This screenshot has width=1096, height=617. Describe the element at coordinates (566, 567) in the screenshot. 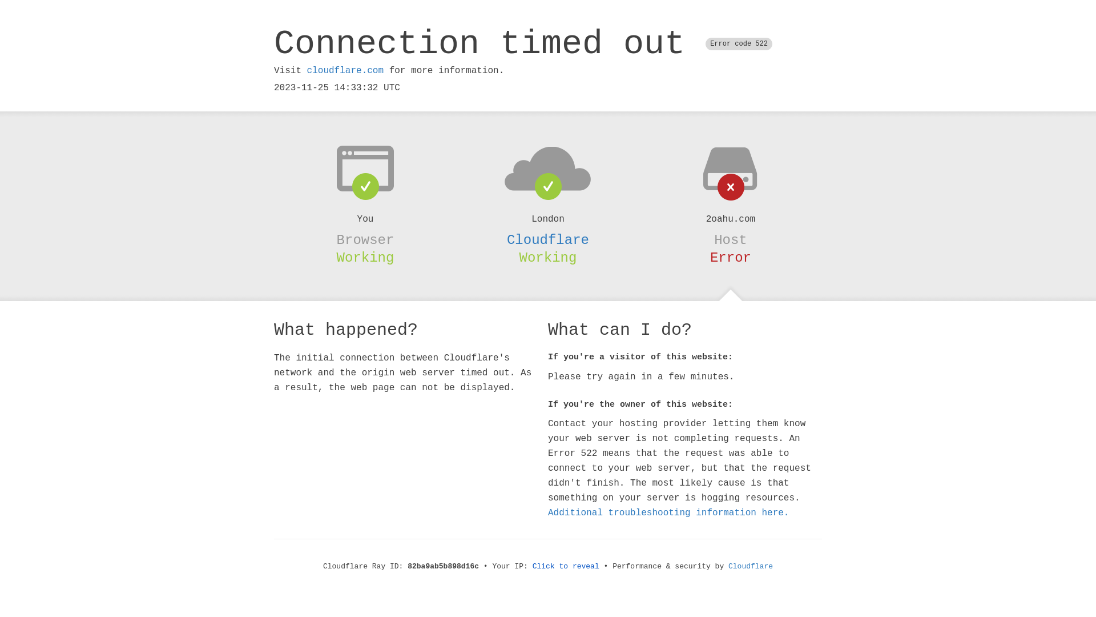

I see `Click to reveal` at that location.